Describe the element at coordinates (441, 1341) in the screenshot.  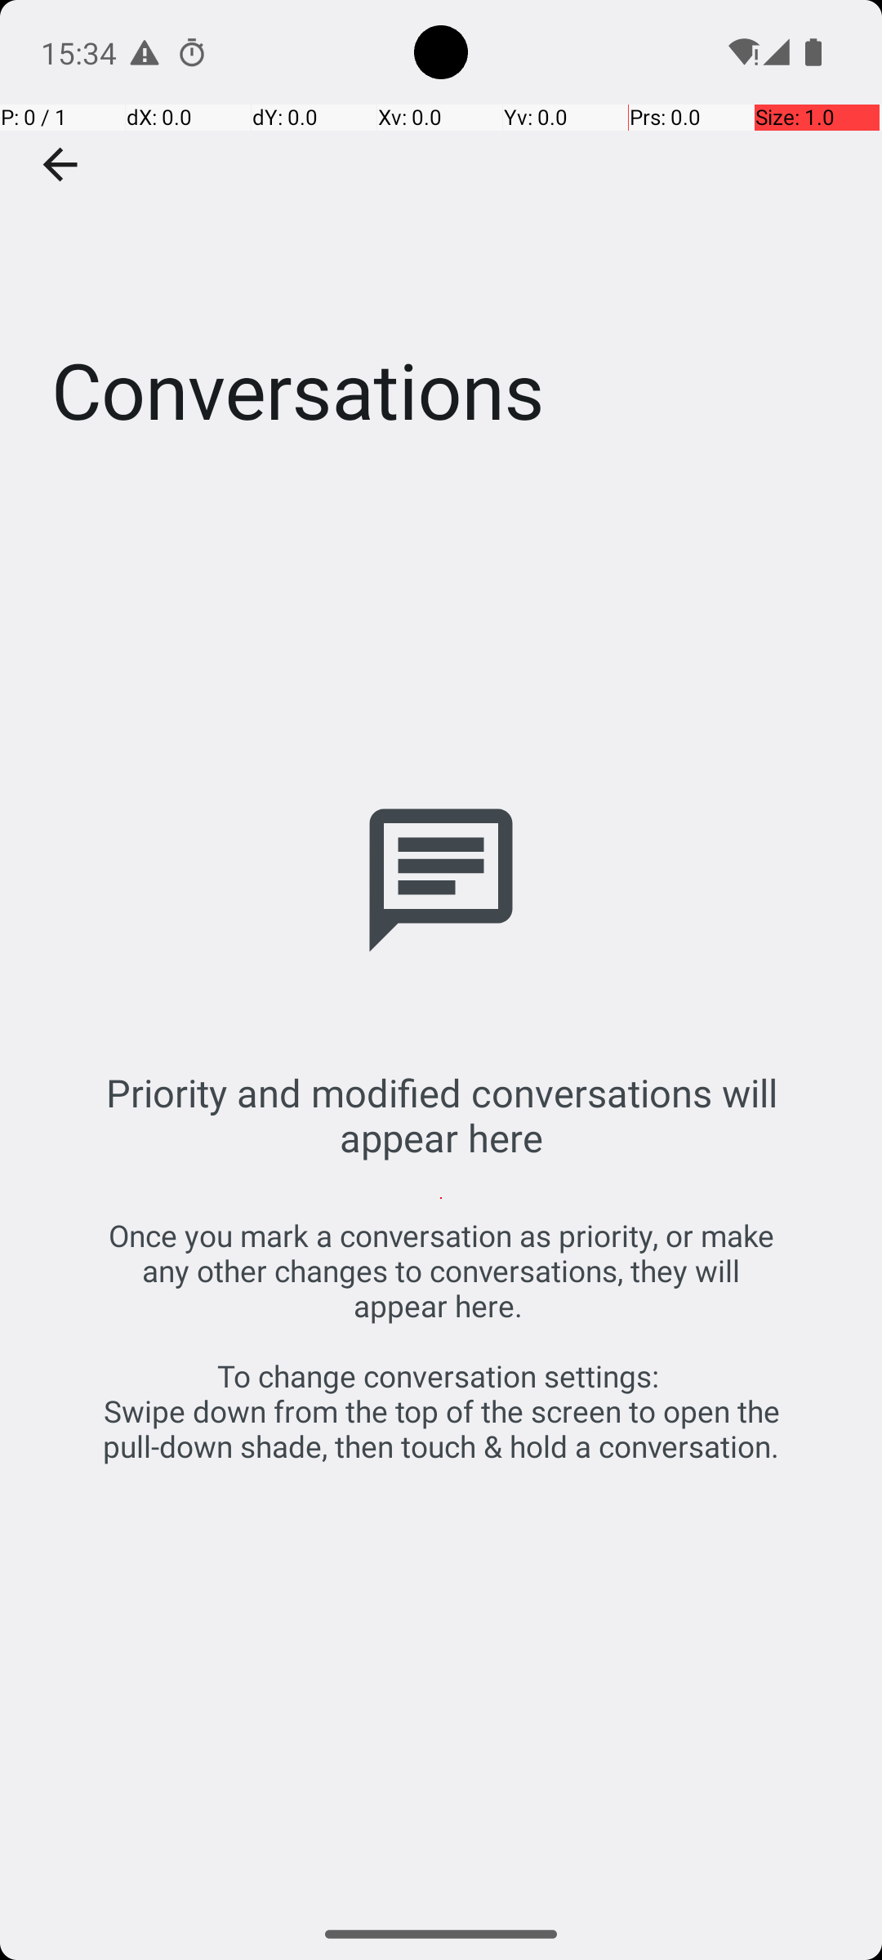
I see `Once you mark a conversation as priority, or make any other changes to conversations, they will appear here. 

To change conversation settings: 
Swipe down from the top of the screen to open the pull-down shade, then touch & hold a conversation.` at that location.